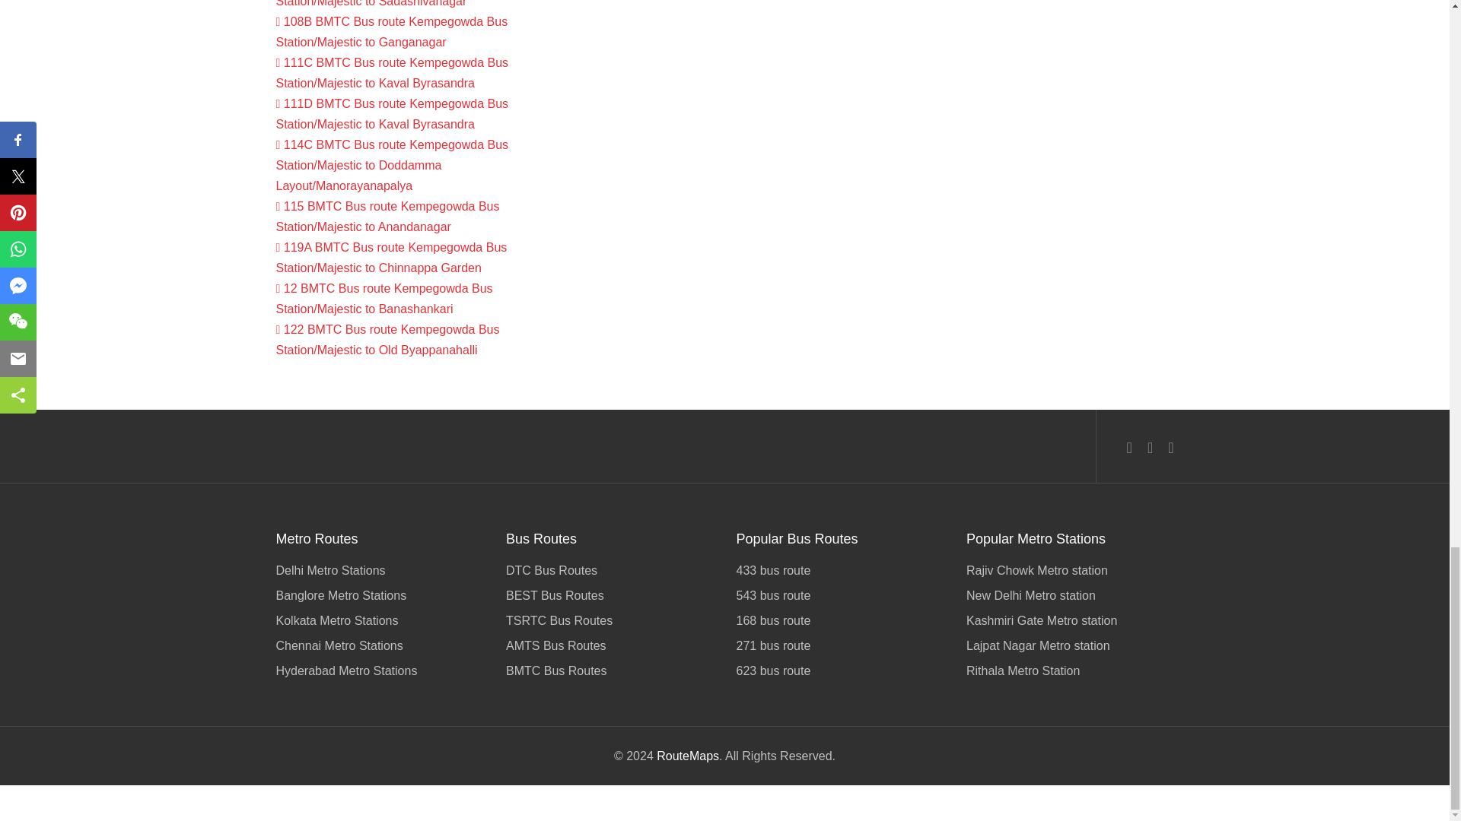 This screenshot has height=821, width=1461. What do you see at coordinates (610, 645) in the screenshot?
I see `AMTS Bus Routes` at bounding box center [610, 645].